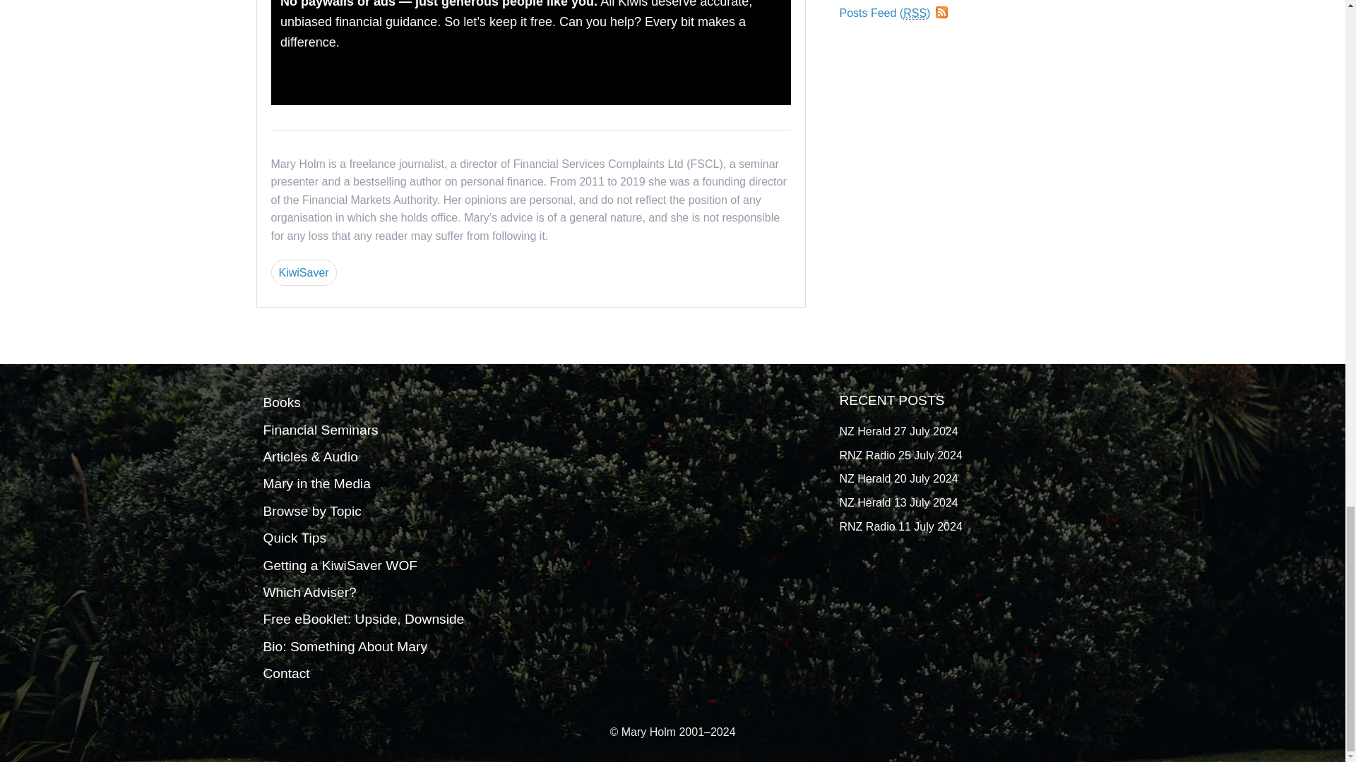  What do you see at coordinates (304, 273) in the screenshot?
I see `KiwiSaver` at bounding box center [304, 273].